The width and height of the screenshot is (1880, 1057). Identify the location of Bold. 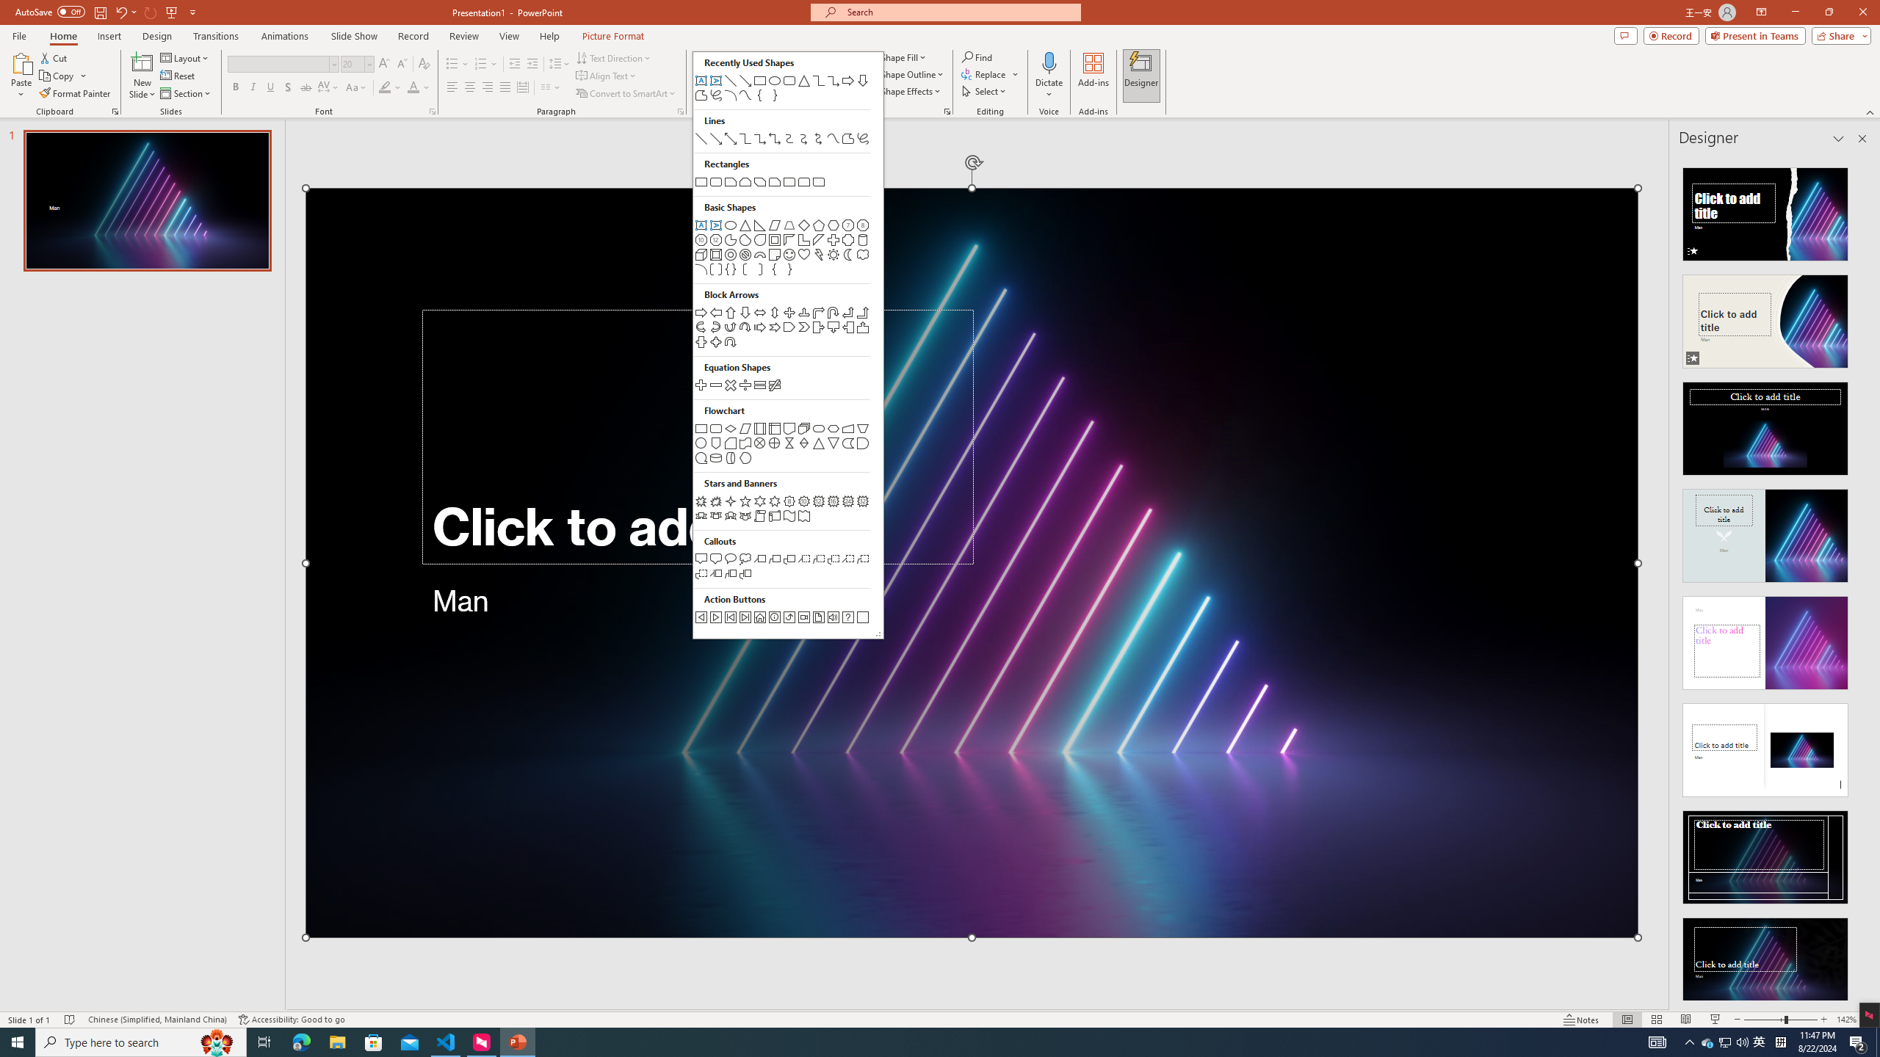
(235, 88).